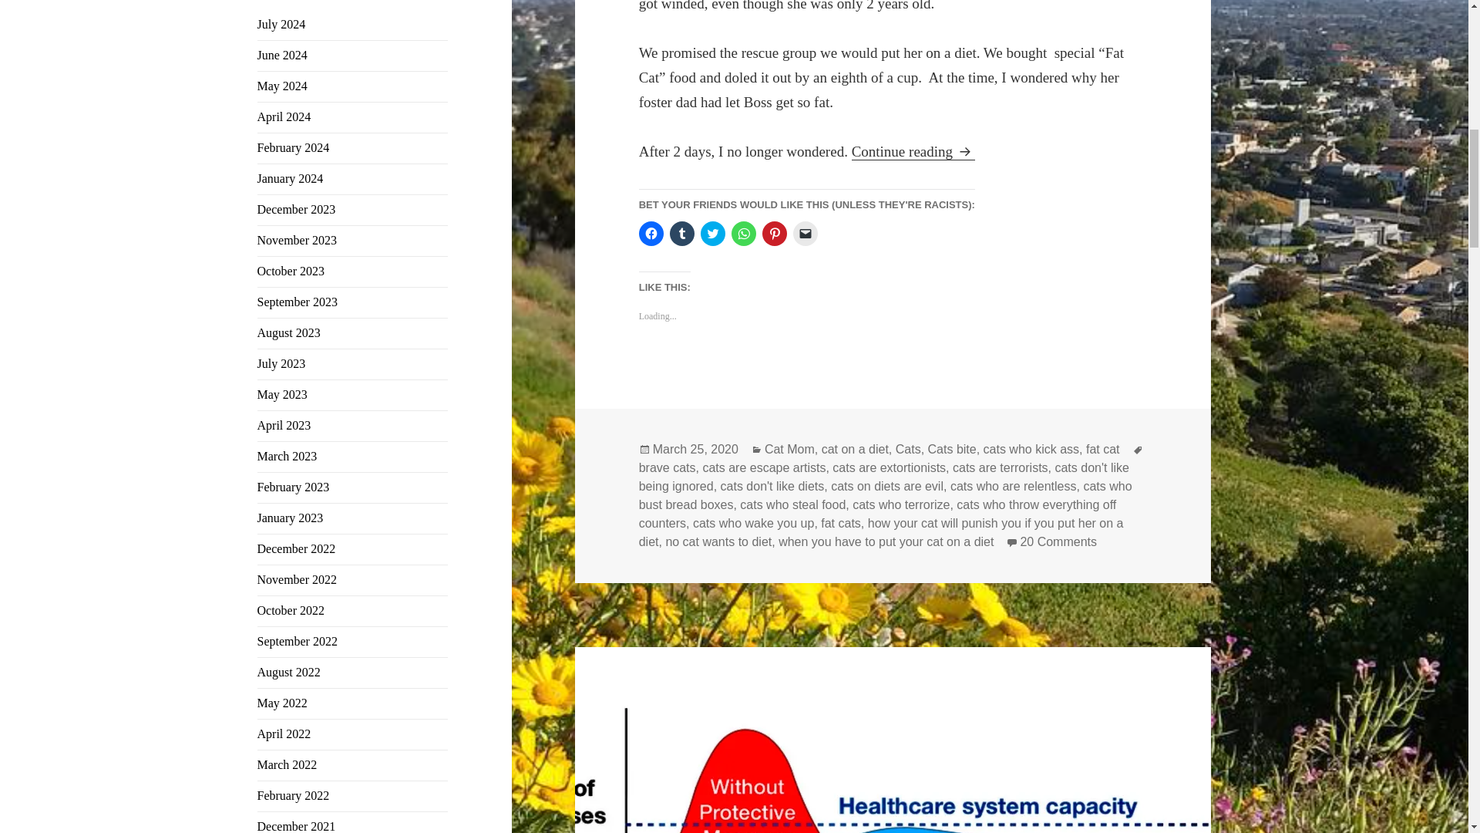 The width and height of the screenshot is (1480, 833). Describe the element at coordinates (291, 611) in the screenshot. I see `October 2022` at that location.